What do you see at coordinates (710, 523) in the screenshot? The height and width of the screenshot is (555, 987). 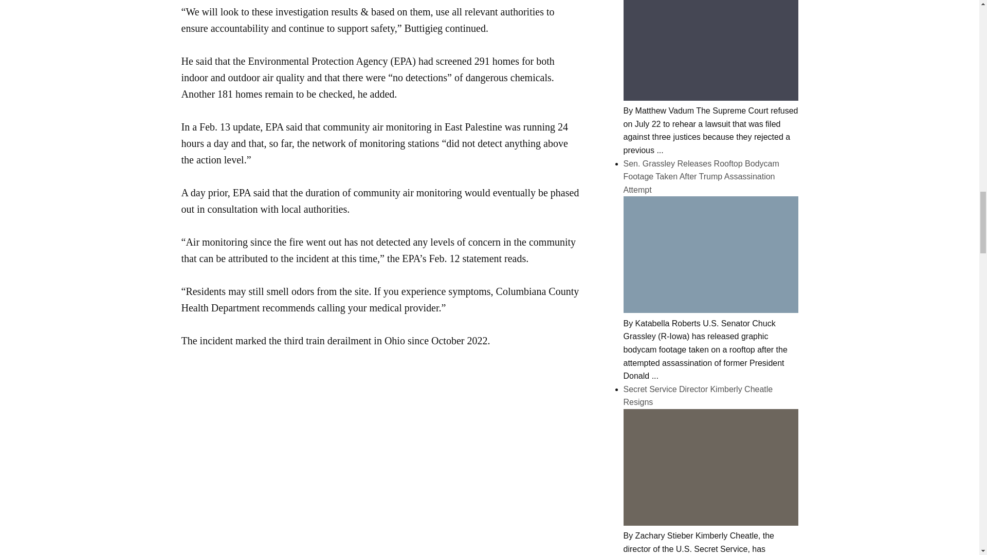 I see `Secret Service Director Kimberly Cheatle Resigns` at bounding box center [710, 523].